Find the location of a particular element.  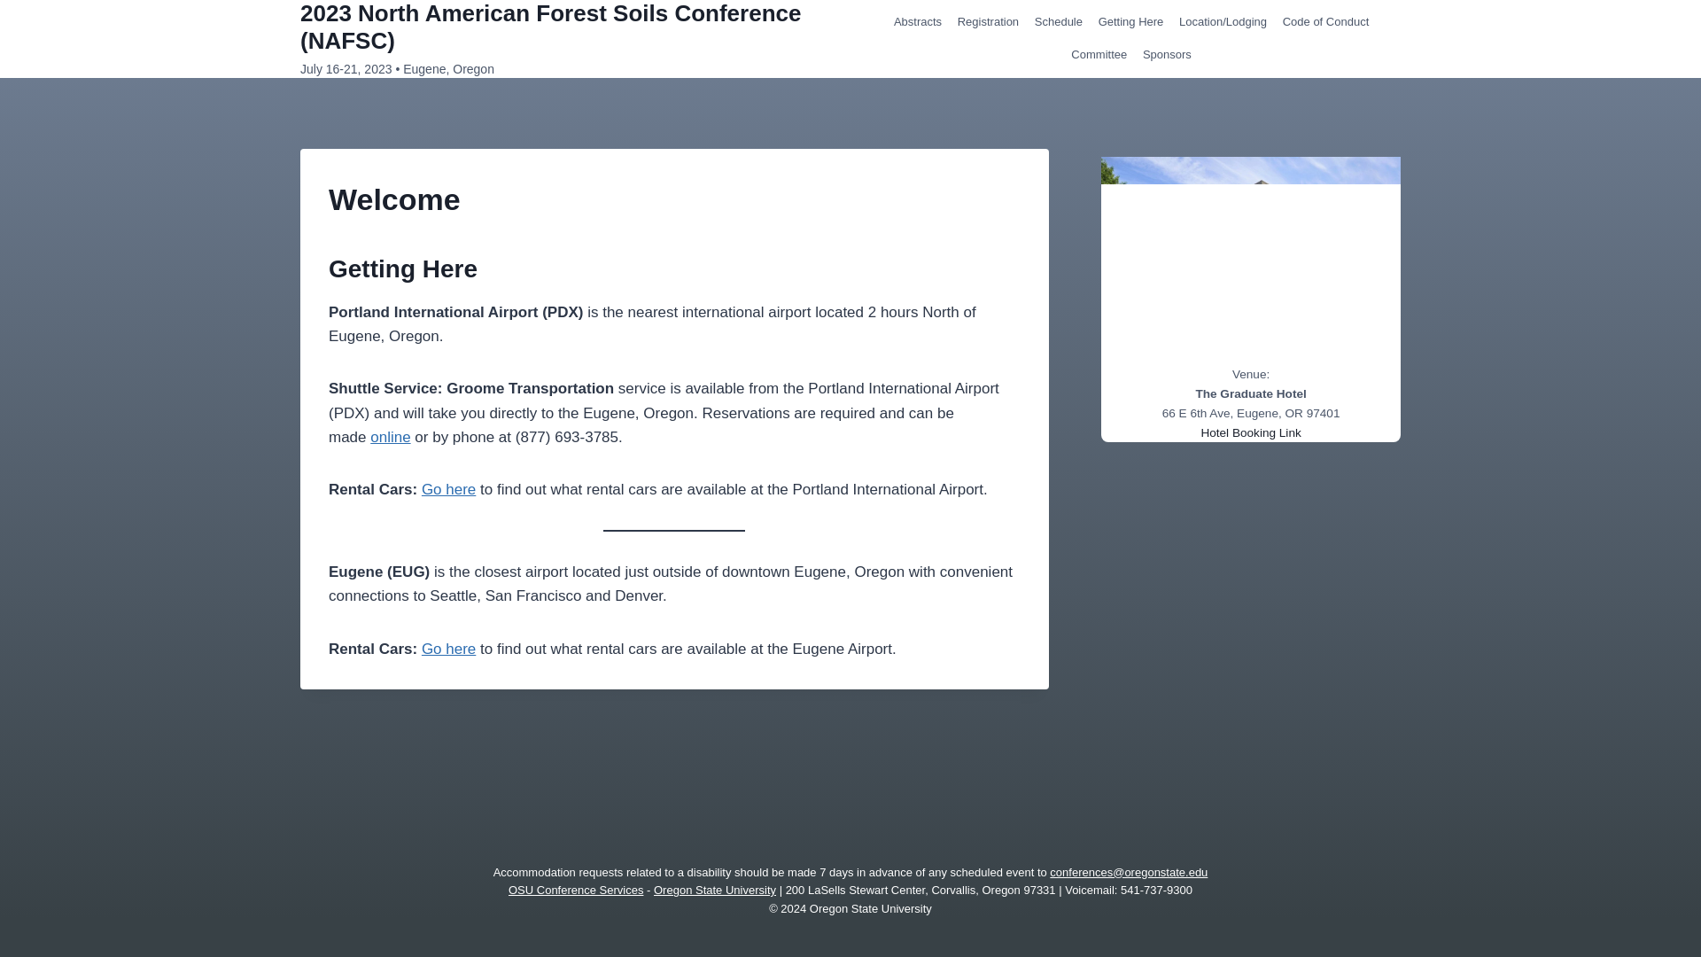

Getting Here is located at coordinates (1130, 23).